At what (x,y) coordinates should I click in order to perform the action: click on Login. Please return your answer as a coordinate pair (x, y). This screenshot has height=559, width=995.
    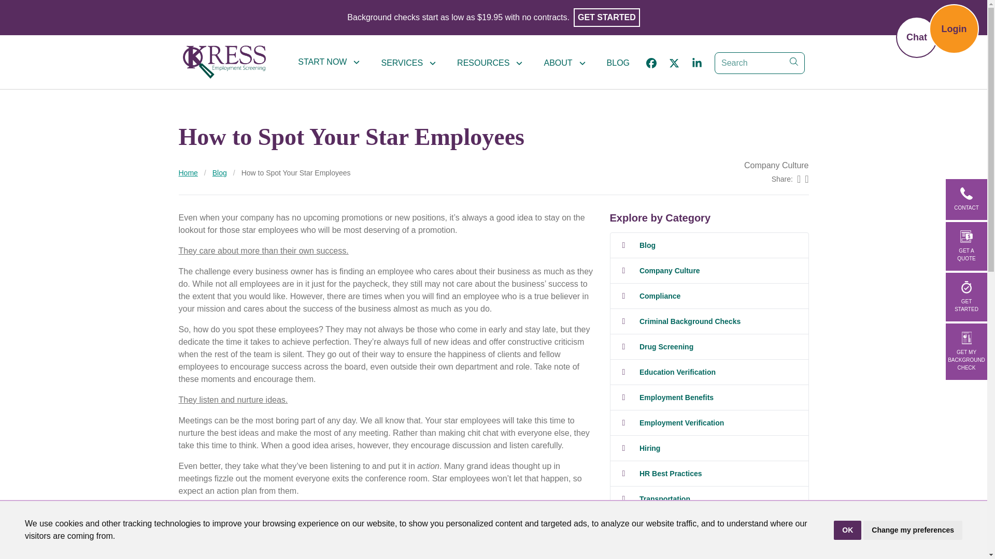
    Looking at the image, I should click on (954, 28).